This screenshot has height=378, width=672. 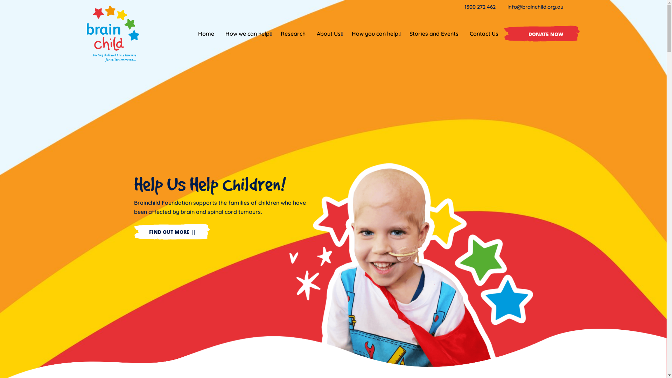 What do you see at coordinates (172, 232) in the screenshot?
I see `FIND OUT MORE` at bounding box center [172, 232].